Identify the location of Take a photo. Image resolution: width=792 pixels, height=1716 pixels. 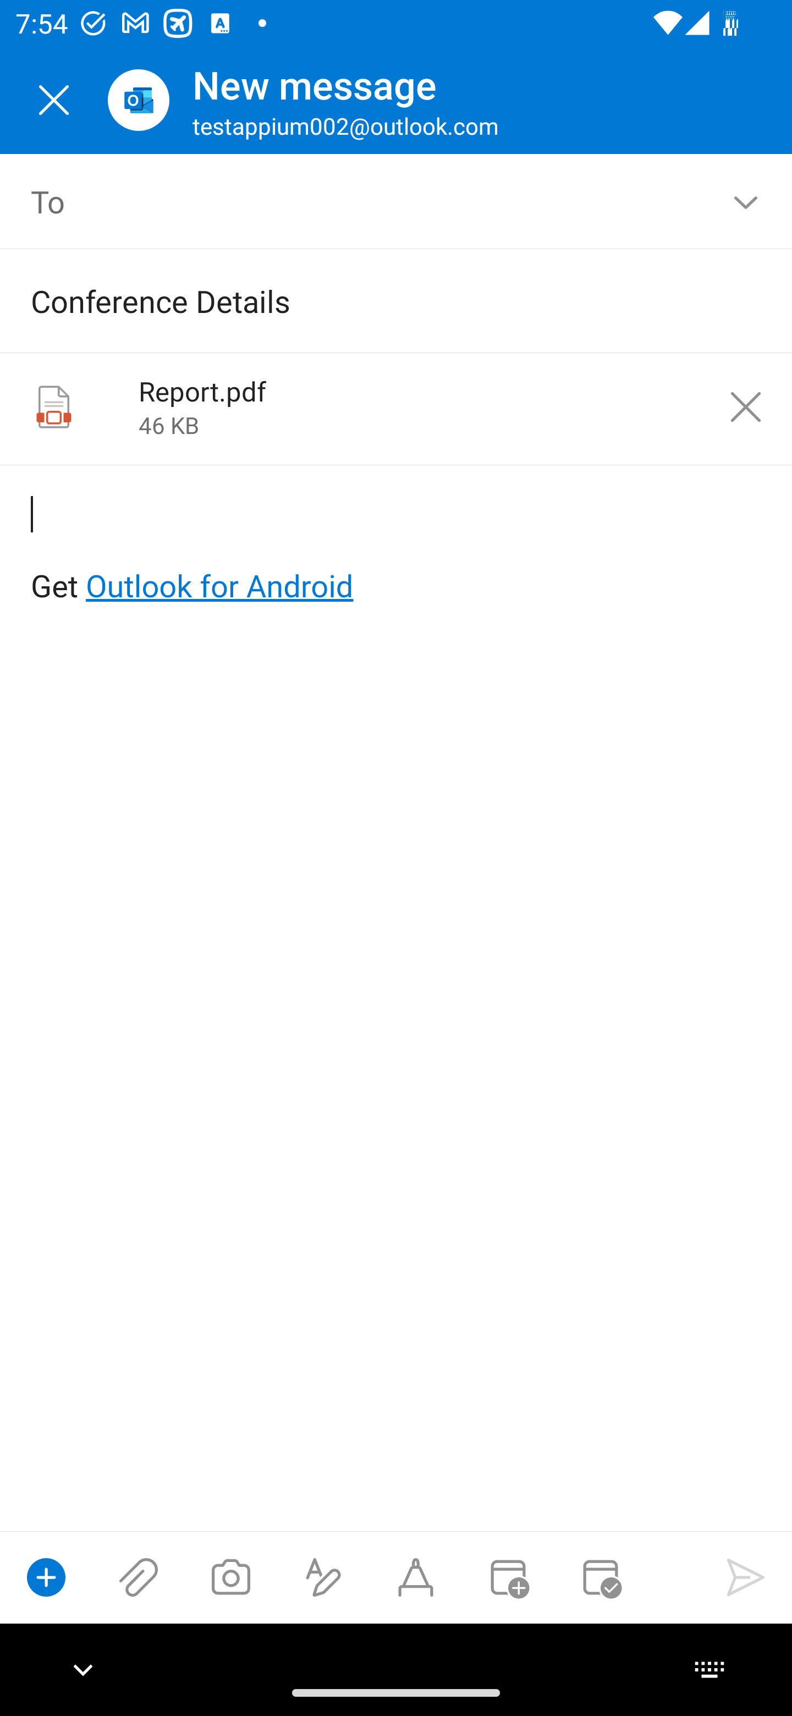
(230, 1577).